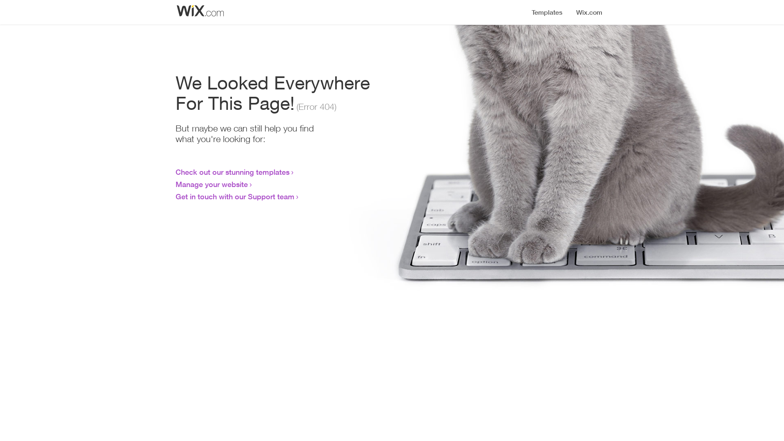 This screenshot has height=441, width=784. What do you see at coordinates (235, 196) in the screenshot?
I see `Get in touch with our Support team` at bounding box center [235, 196].